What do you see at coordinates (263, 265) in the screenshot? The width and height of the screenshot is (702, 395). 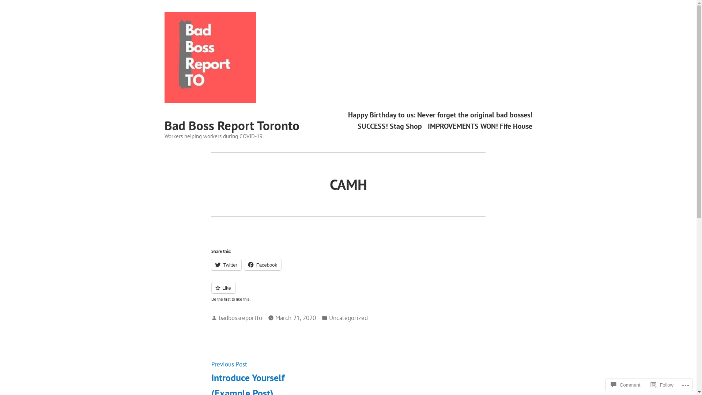 I see `Facebook` at bounding box center [263, 265].